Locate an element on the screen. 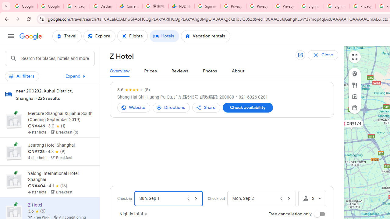 The image size is (390, 219). Search for places, hotels and more is located at coordinates (58, 58).